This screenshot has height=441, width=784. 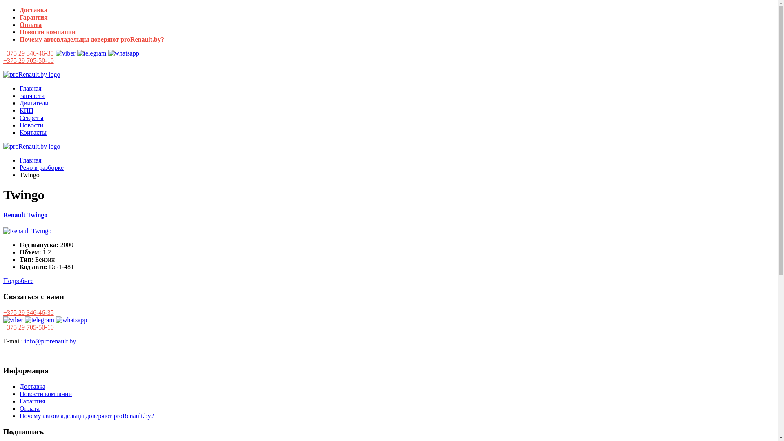 What do you see at coordinates (71, 320) in the screenshot?
I see `WhatsApp` at bounding box center [71, 320].